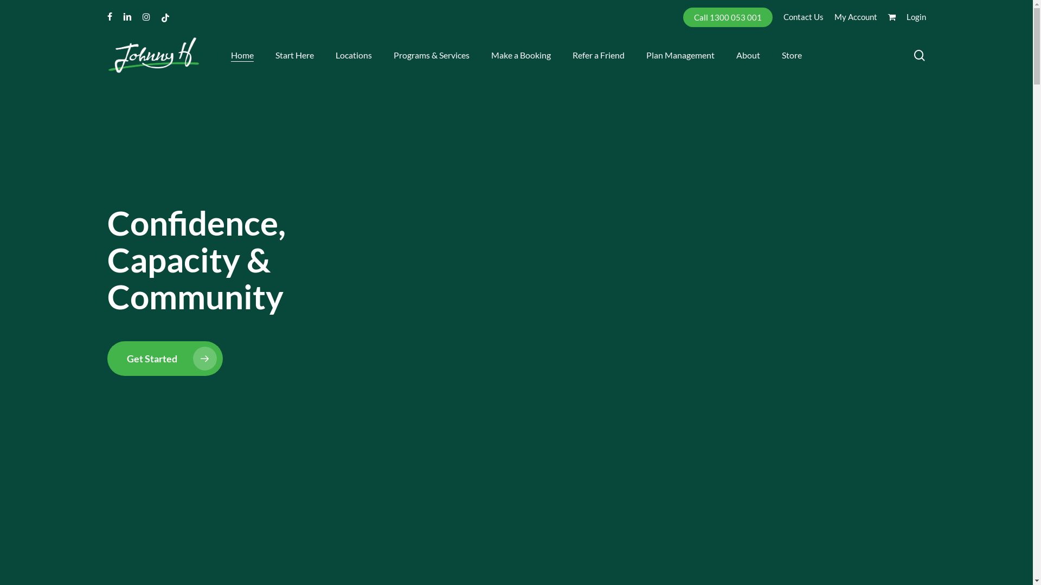 Image resolution: width=1041 pixels, height=585 pixels. I want to click on Call 1300 053 001, so click(728, 17).